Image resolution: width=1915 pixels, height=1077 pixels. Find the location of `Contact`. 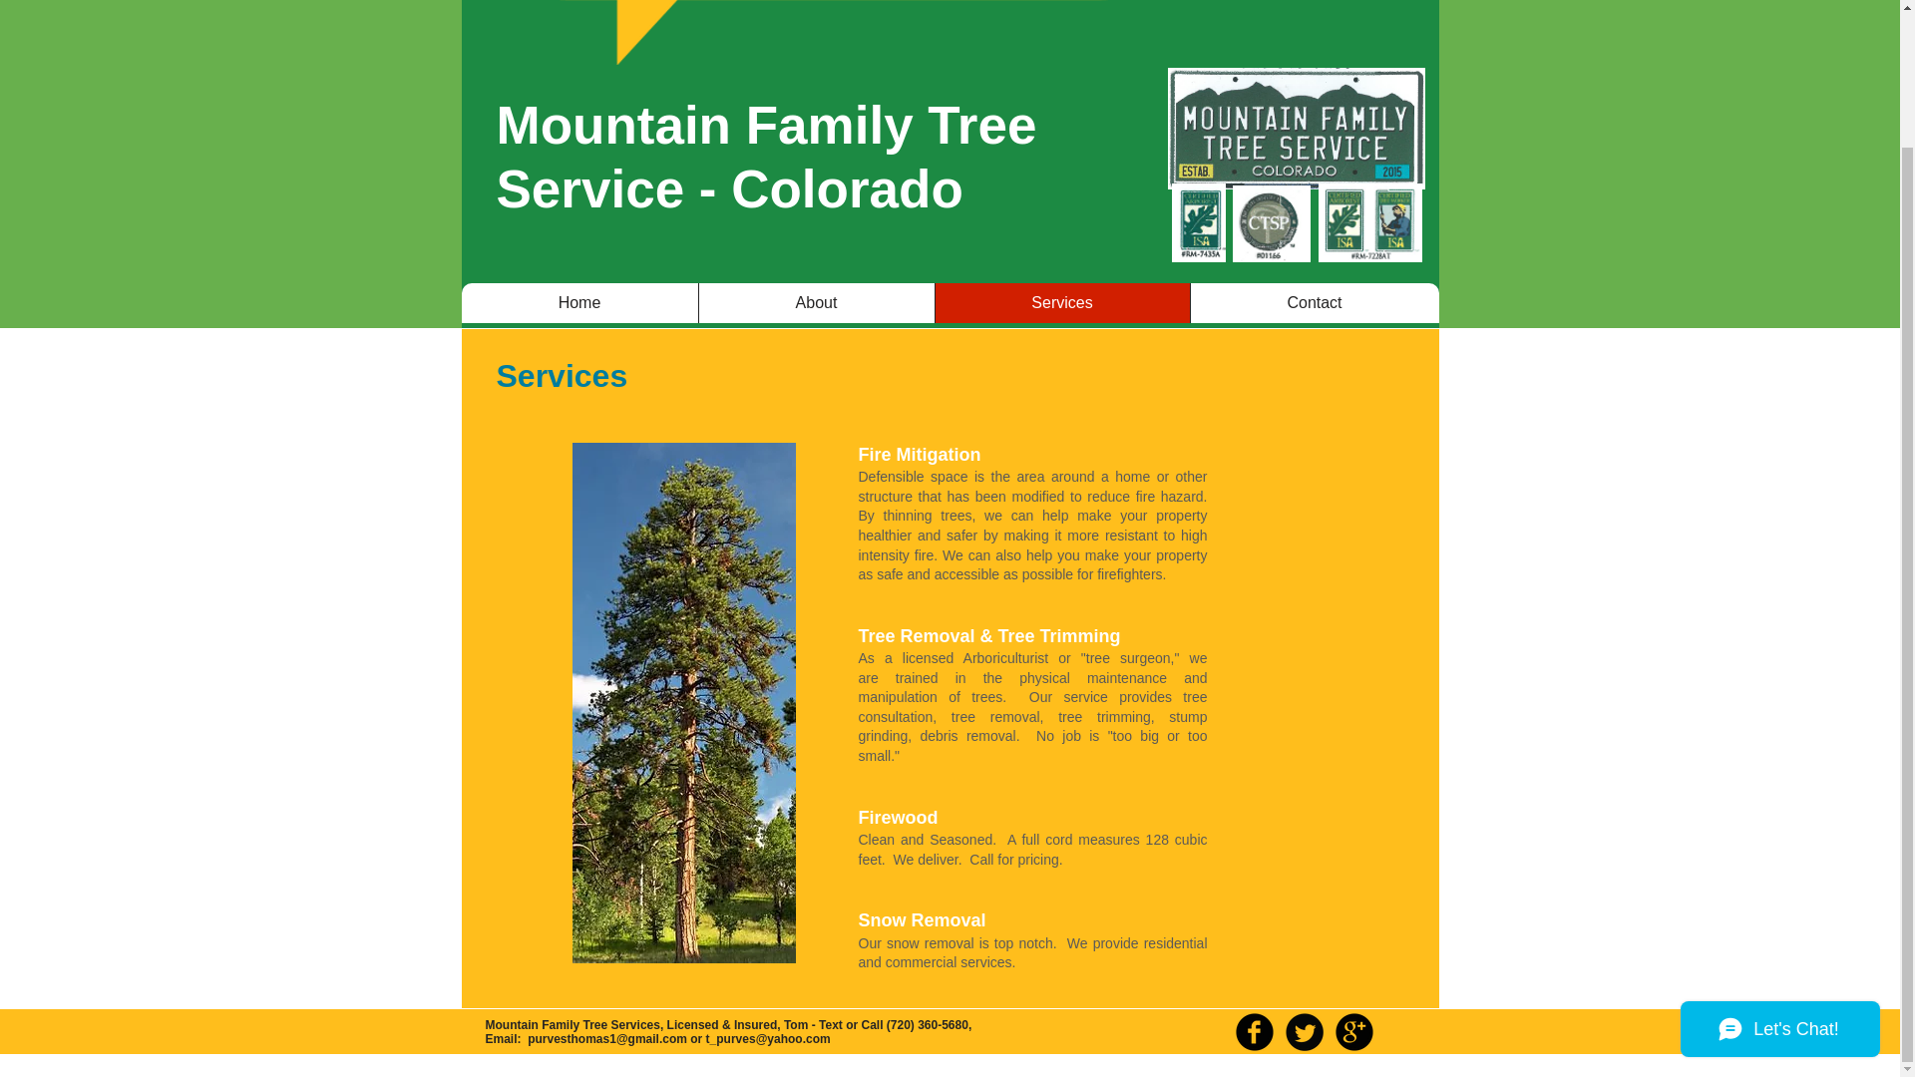

Contact is located at coordinates (1313, 303).